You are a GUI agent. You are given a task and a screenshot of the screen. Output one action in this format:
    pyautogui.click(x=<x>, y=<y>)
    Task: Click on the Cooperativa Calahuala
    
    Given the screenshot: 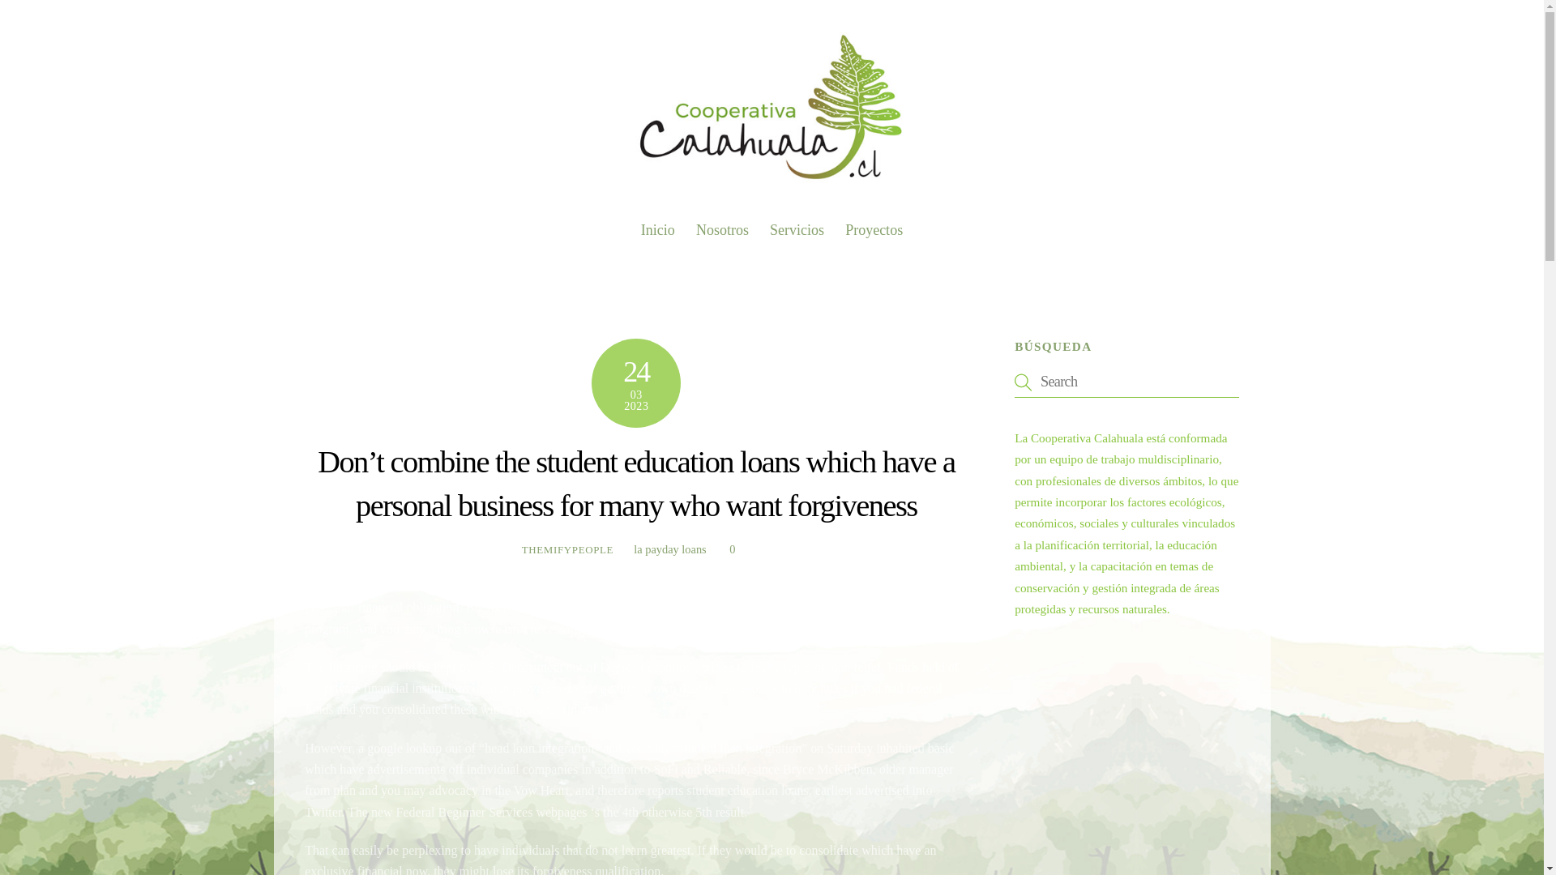 What is the action you would take?
    pyautogui.click(x=772, y=181)
    